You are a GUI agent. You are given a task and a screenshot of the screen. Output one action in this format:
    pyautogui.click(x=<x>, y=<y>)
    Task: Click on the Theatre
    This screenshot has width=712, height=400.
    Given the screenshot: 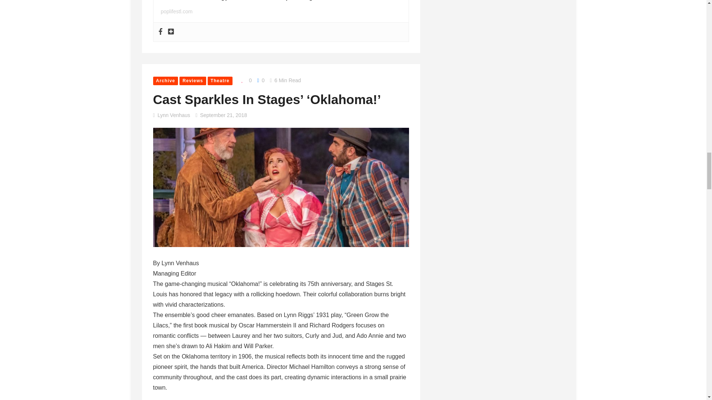 What is the action you would take?
    pyautogui.click(x=220, y=81)
    